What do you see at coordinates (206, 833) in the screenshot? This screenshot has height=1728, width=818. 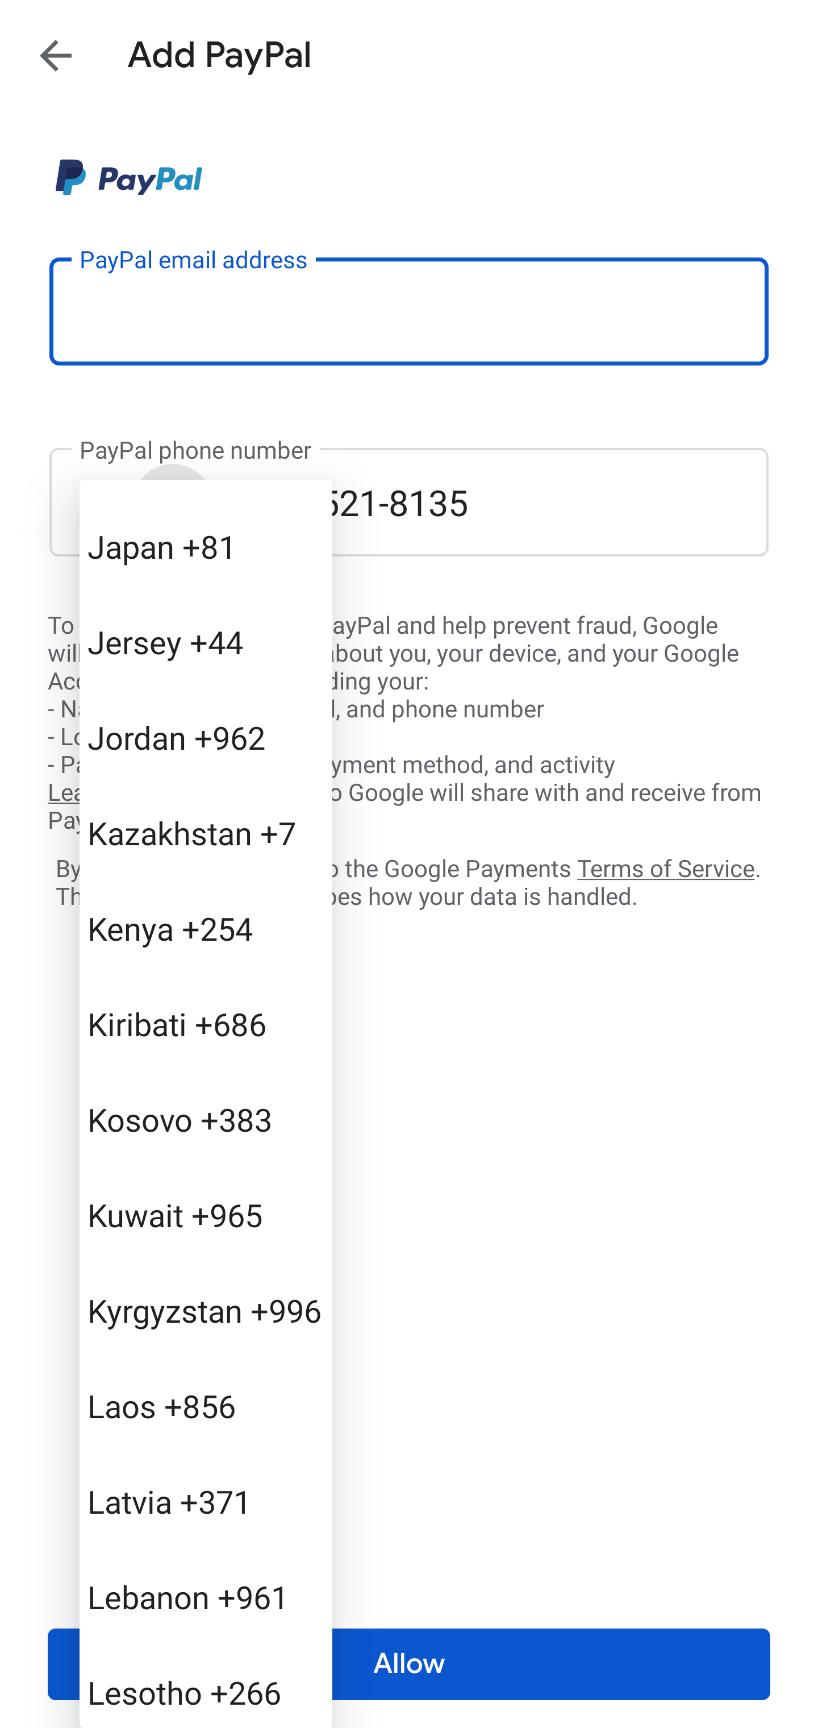 I see `Kazakhstan +7` at bounding box center [206, 833].